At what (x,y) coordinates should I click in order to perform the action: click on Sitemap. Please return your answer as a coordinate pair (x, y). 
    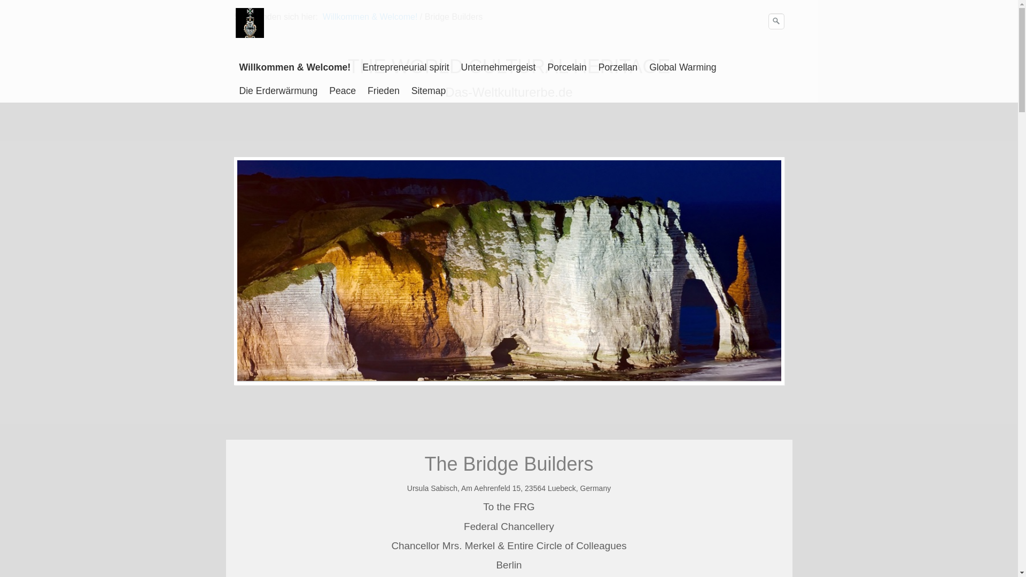
    Looking at the image, I should click on (429, 90).